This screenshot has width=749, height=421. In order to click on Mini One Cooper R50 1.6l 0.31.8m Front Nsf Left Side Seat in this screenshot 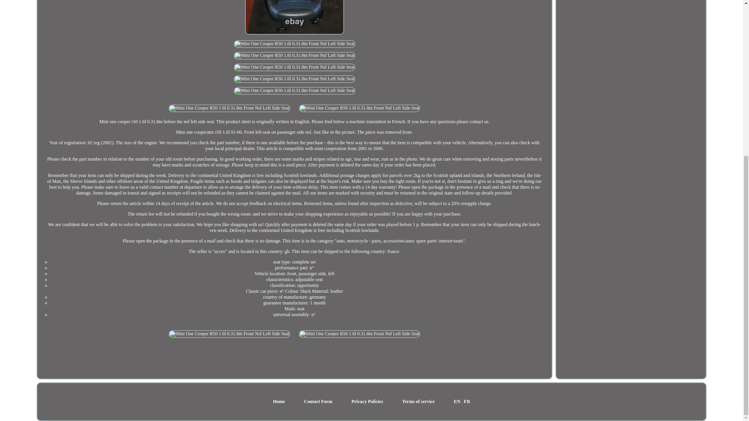, I will do `click(229, 334)`.